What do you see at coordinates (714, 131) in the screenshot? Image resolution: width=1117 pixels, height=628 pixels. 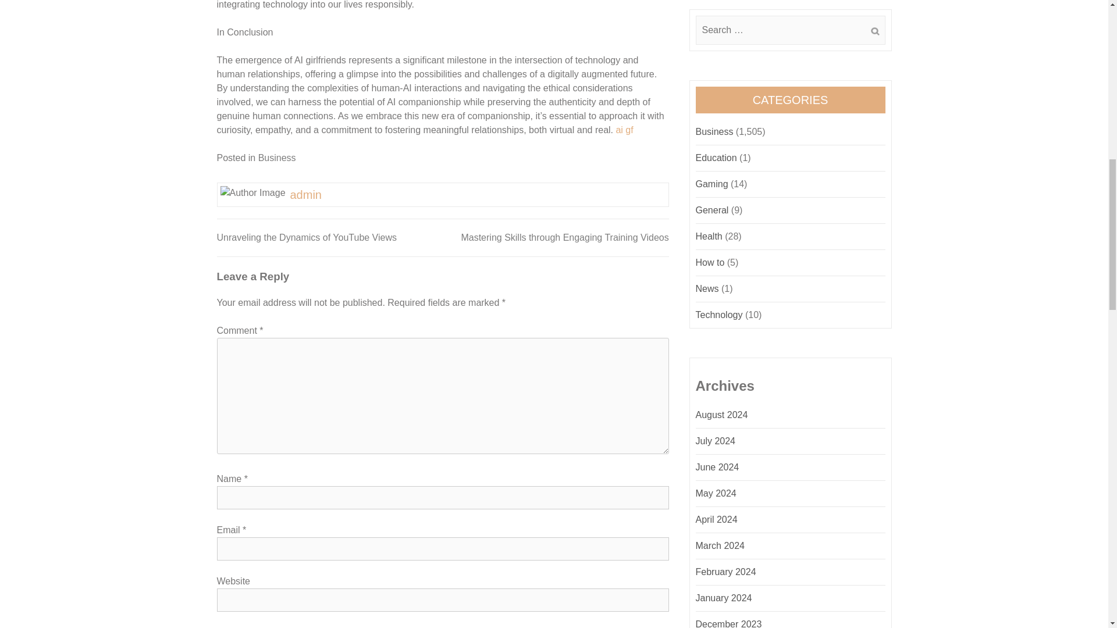 I see `Business` at bounding box center [714, 131].